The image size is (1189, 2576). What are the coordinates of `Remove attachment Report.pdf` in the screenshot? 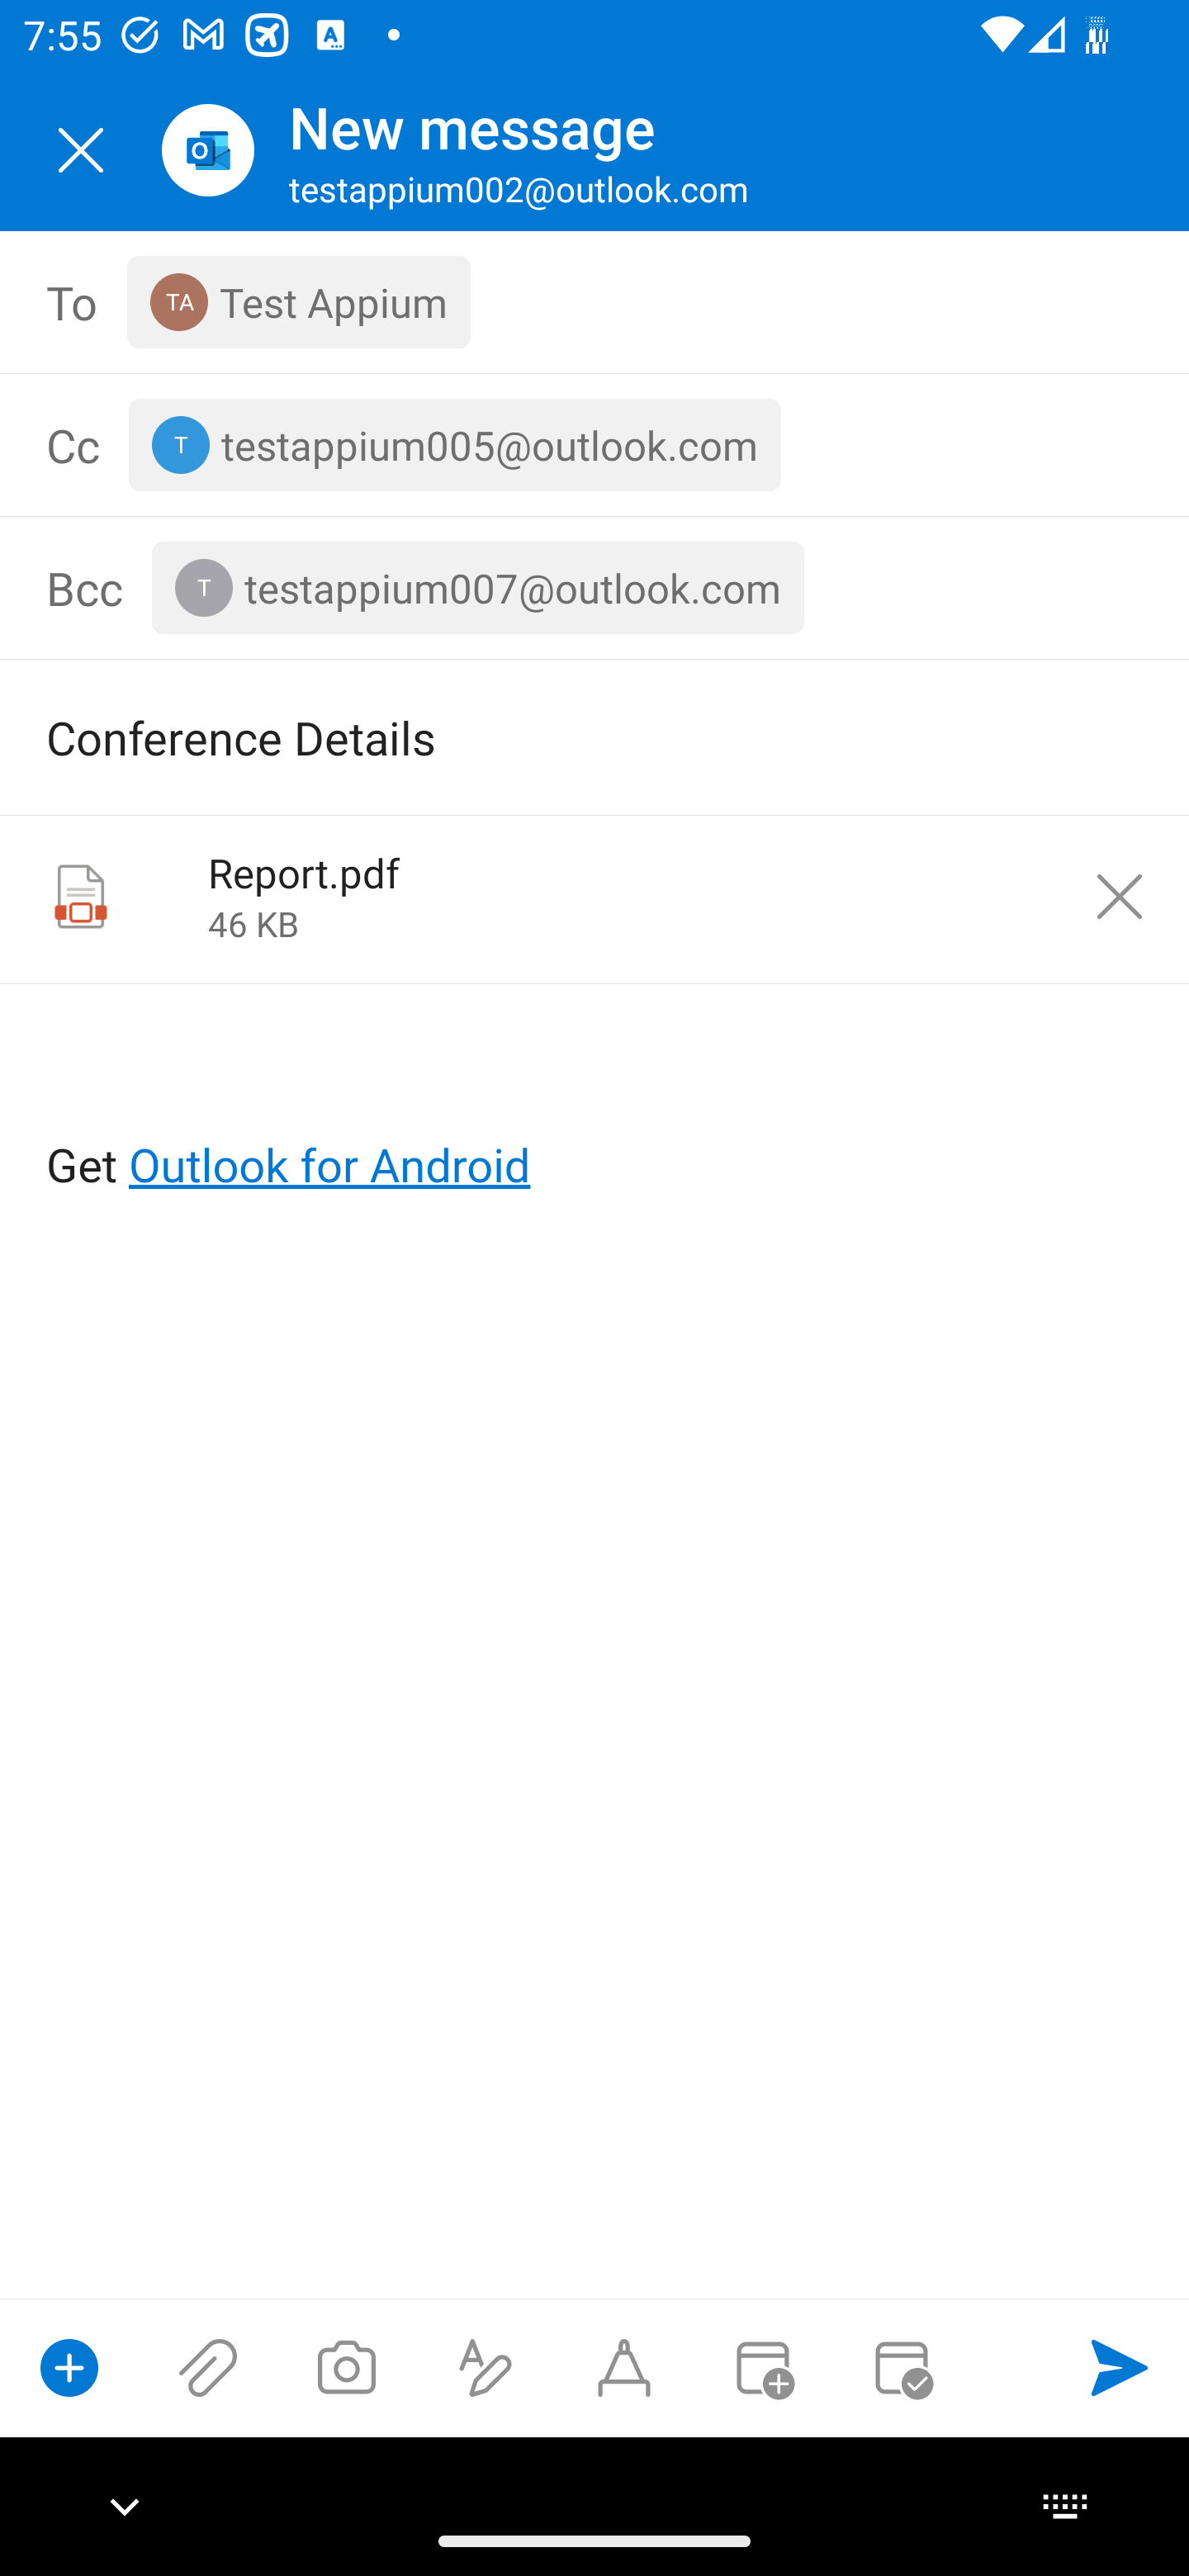 It's located at (1120, 897).